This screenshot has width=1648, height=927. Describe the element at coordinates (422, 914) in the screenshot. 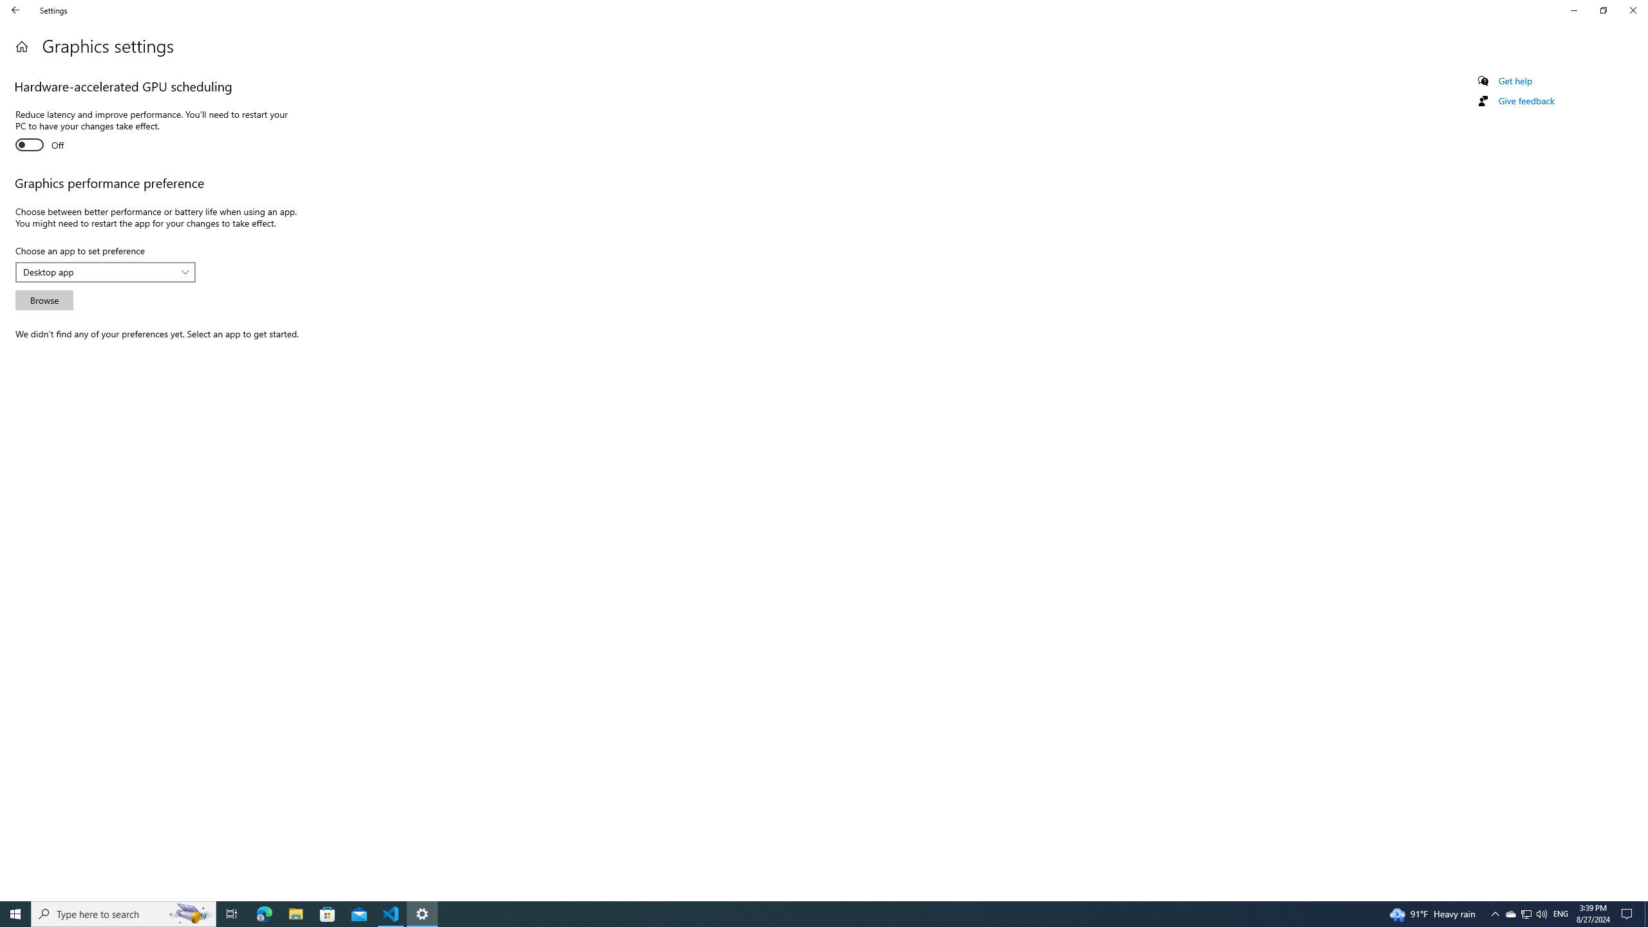

I see `Settings - 1 running window` at that location.